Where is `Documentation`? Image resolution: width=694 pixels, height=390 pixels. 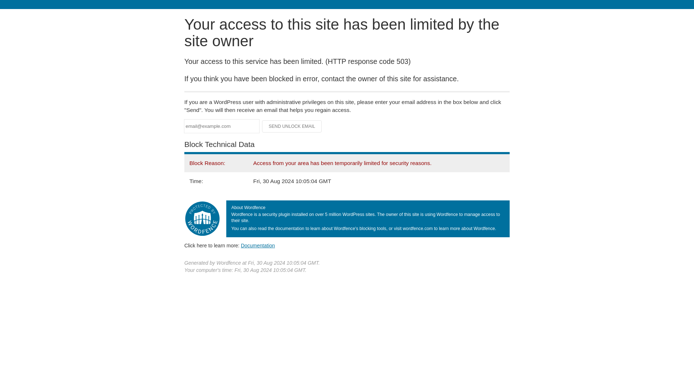 Documentation is located at coordinates (258, 245).